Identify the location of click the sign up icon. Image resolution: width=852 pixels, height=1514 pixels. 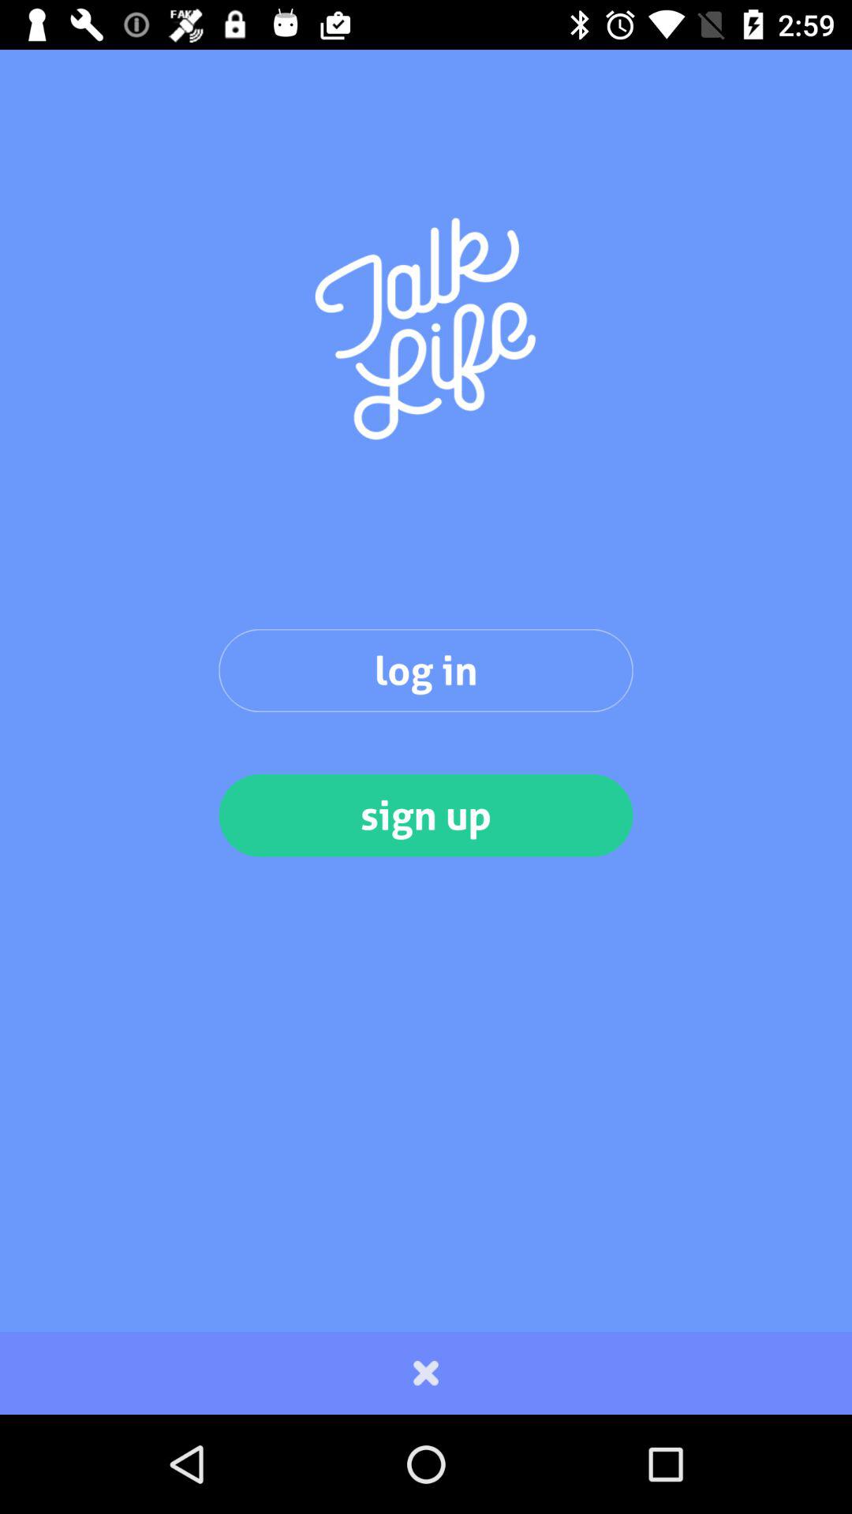
(426, 815).